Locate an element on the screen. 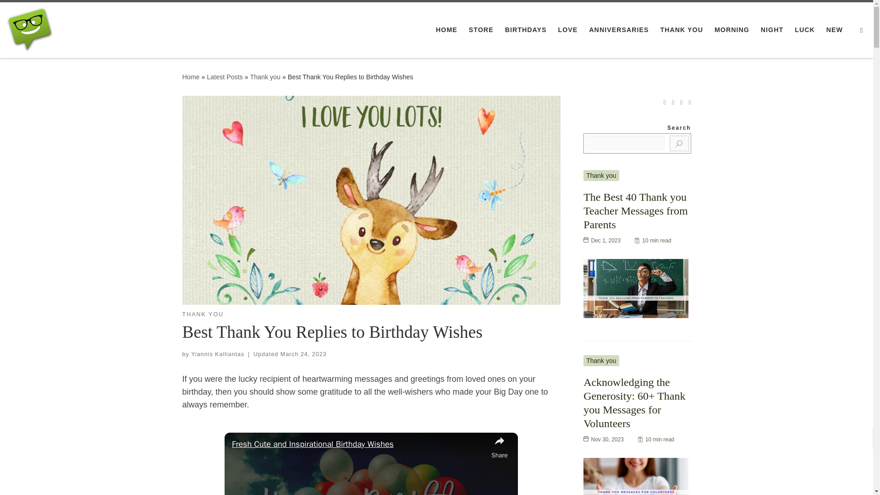 The width and height of the screenshot is (880, 495). View all posts by Yiannis Kalliantas is located at coordinates (217, 354).